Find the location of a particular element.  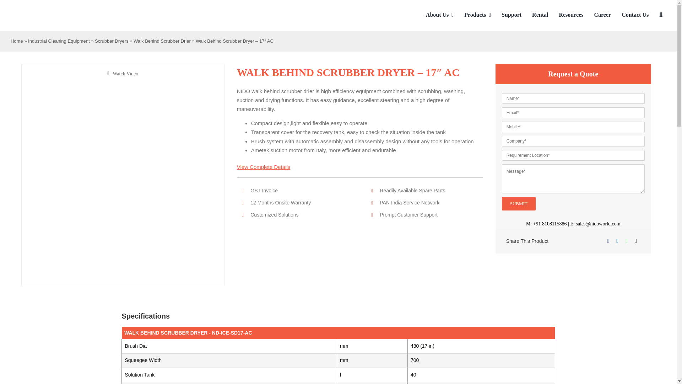

About Us is located at coordinates (439, 15).